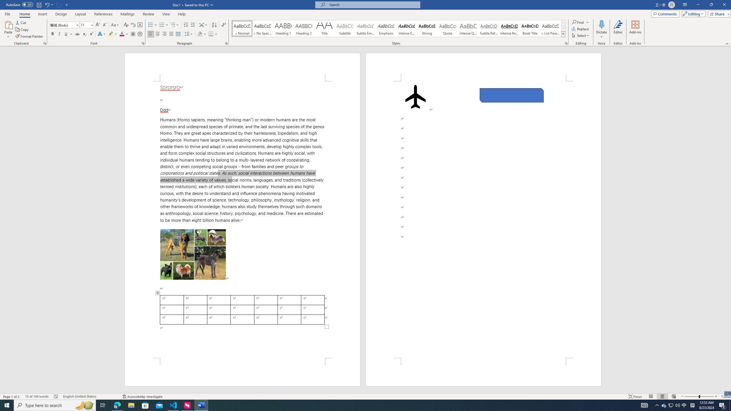 The height and width of the screenshot is (411, 731). Describe the element at coordinates (45, 43) in the screenshot. I see `Office Clipboard...` at that location.